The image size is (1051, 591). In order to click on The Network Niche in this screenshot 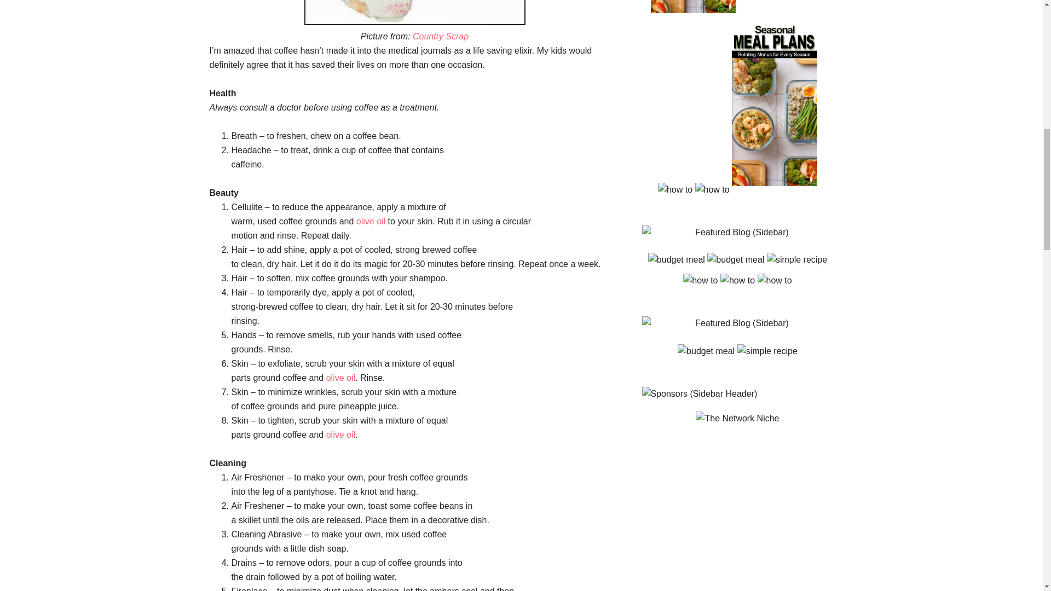, I will do `click(737, 418)`.